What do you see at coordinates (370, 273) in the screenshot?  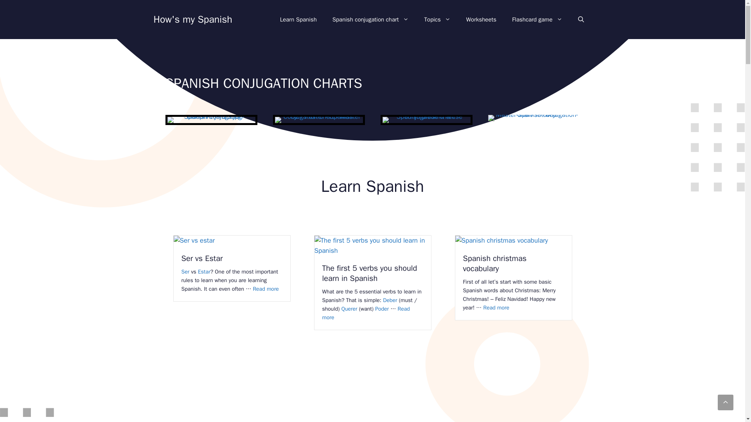 I see `The first 5 verbs you should learn in Spanish` at bounding box center [370, 273].